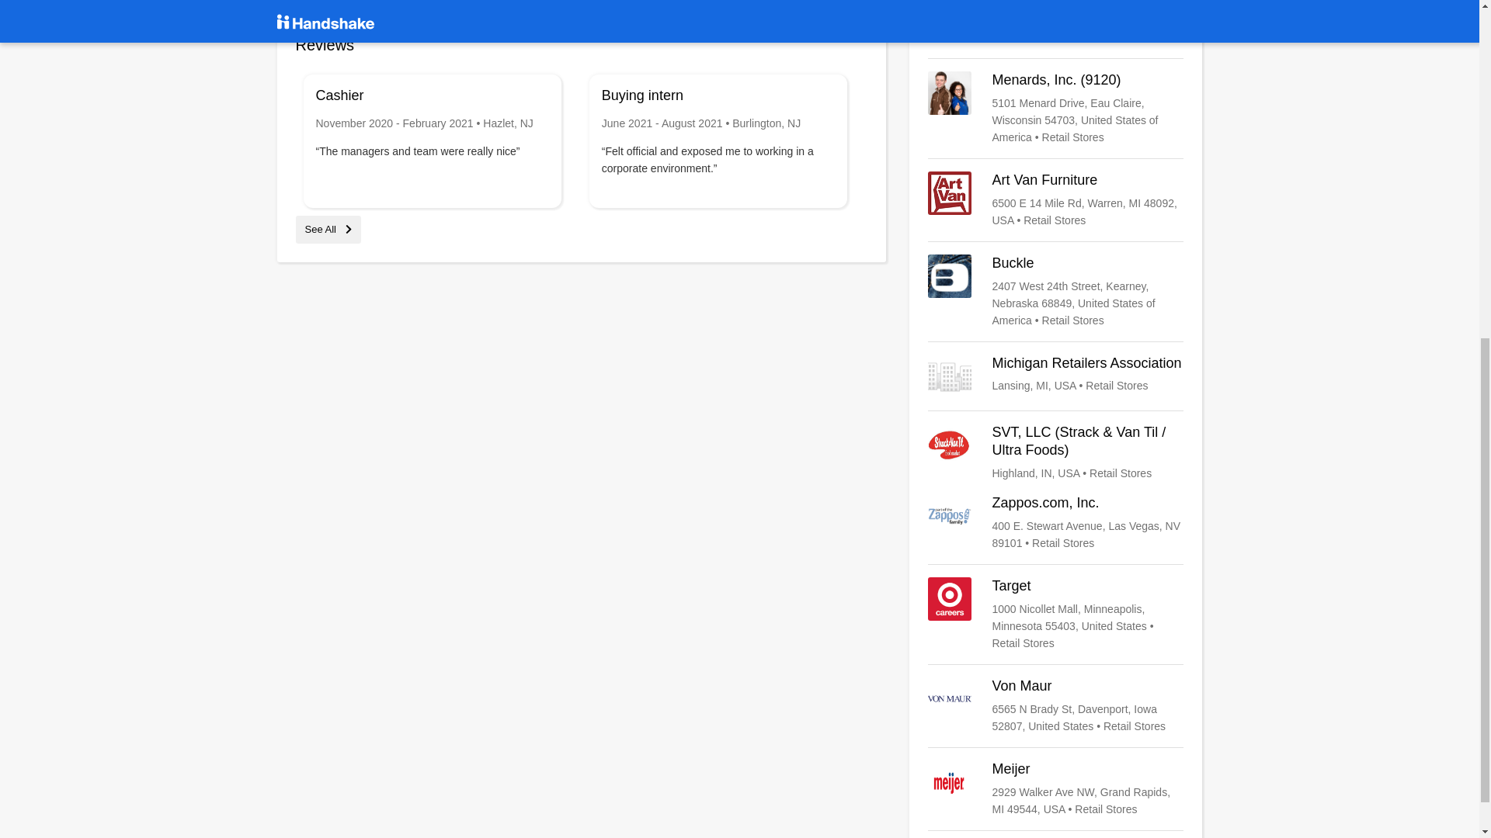  What do you see at coordinates (1055, 292) in the screenshot?
I see `Buckle` at bounding box center [1055, 292].